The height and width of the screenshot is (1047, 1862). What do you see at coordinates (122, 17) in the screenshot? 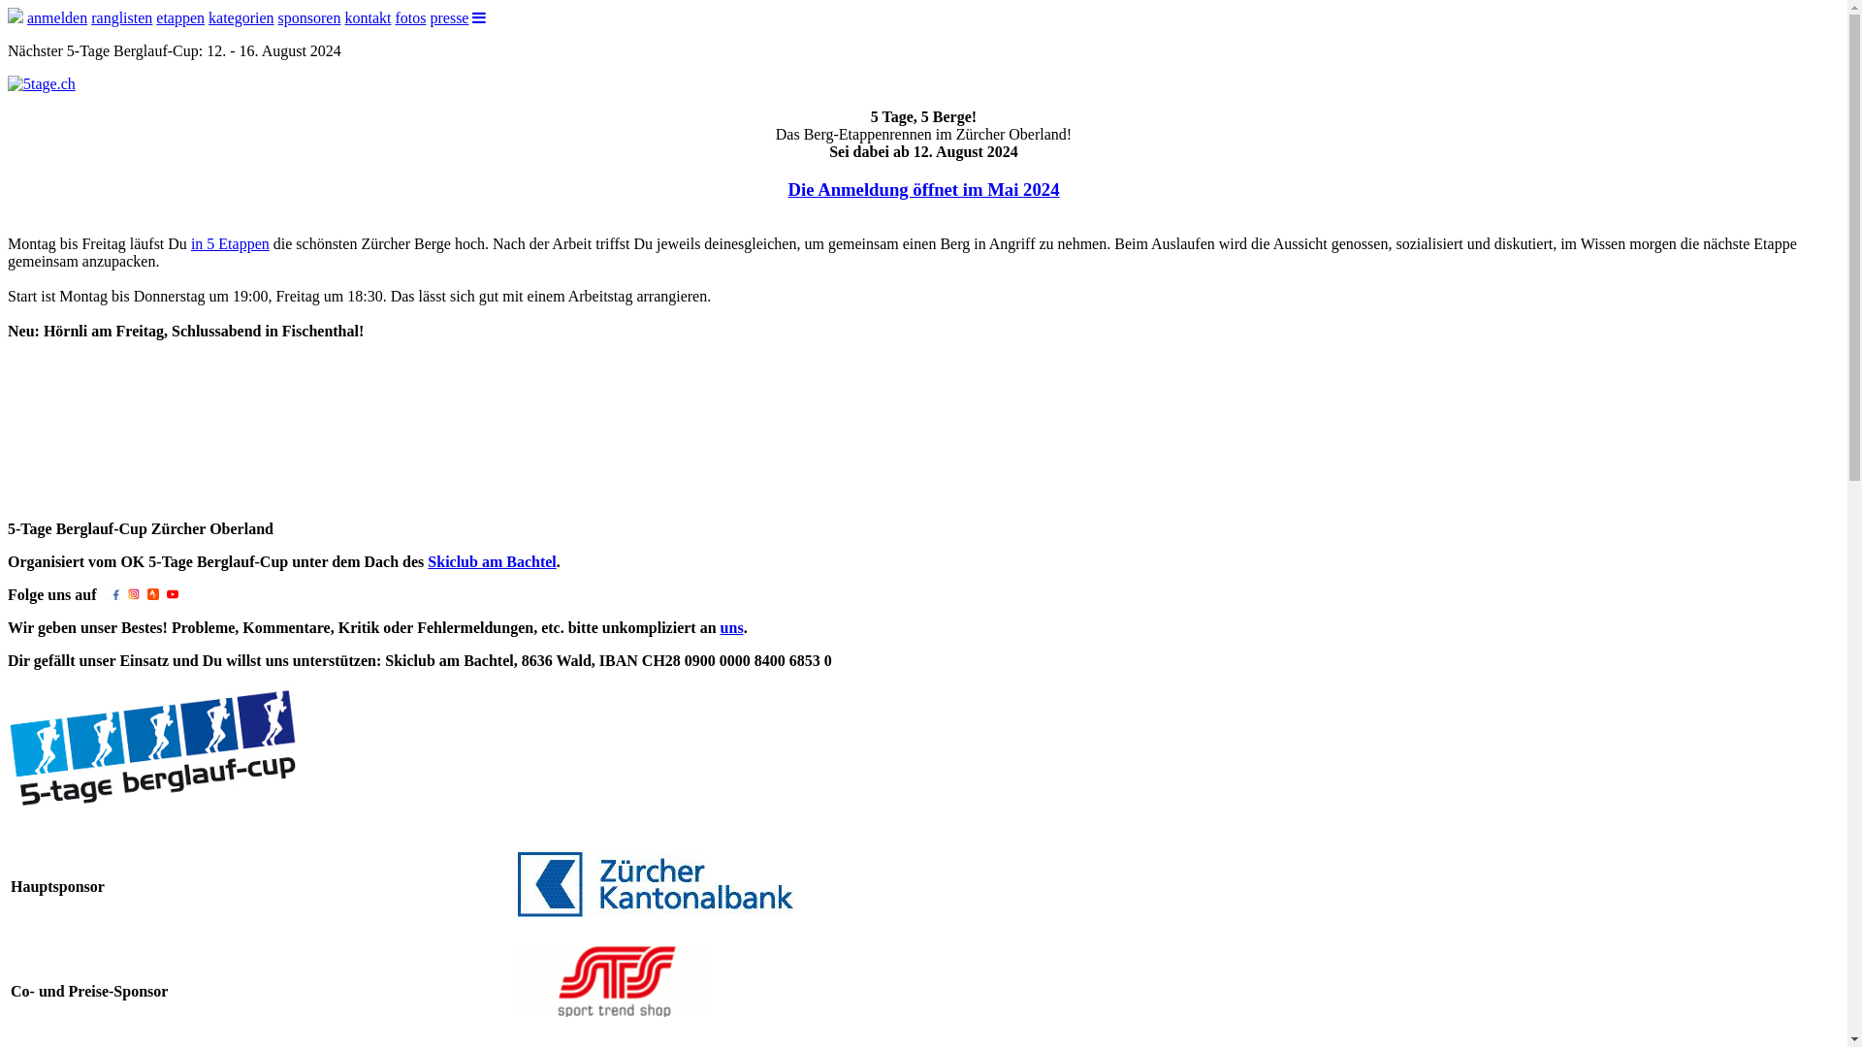
I see `ranglisten` at bounding box center [122, 17].